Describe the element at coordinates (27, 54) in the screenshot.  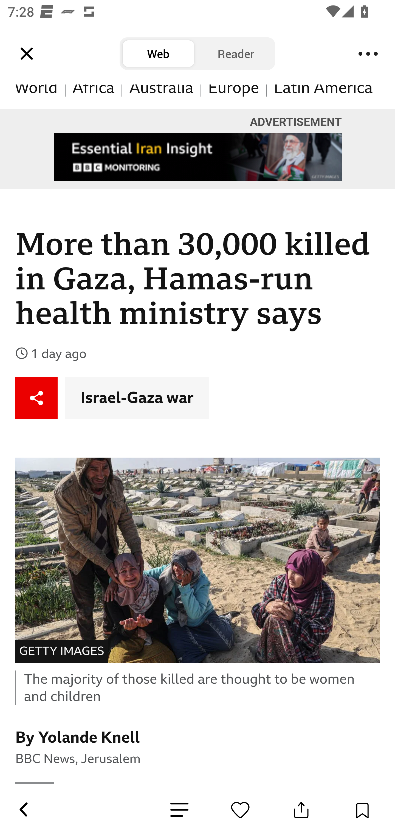
I see `Leading Icon` at that location.